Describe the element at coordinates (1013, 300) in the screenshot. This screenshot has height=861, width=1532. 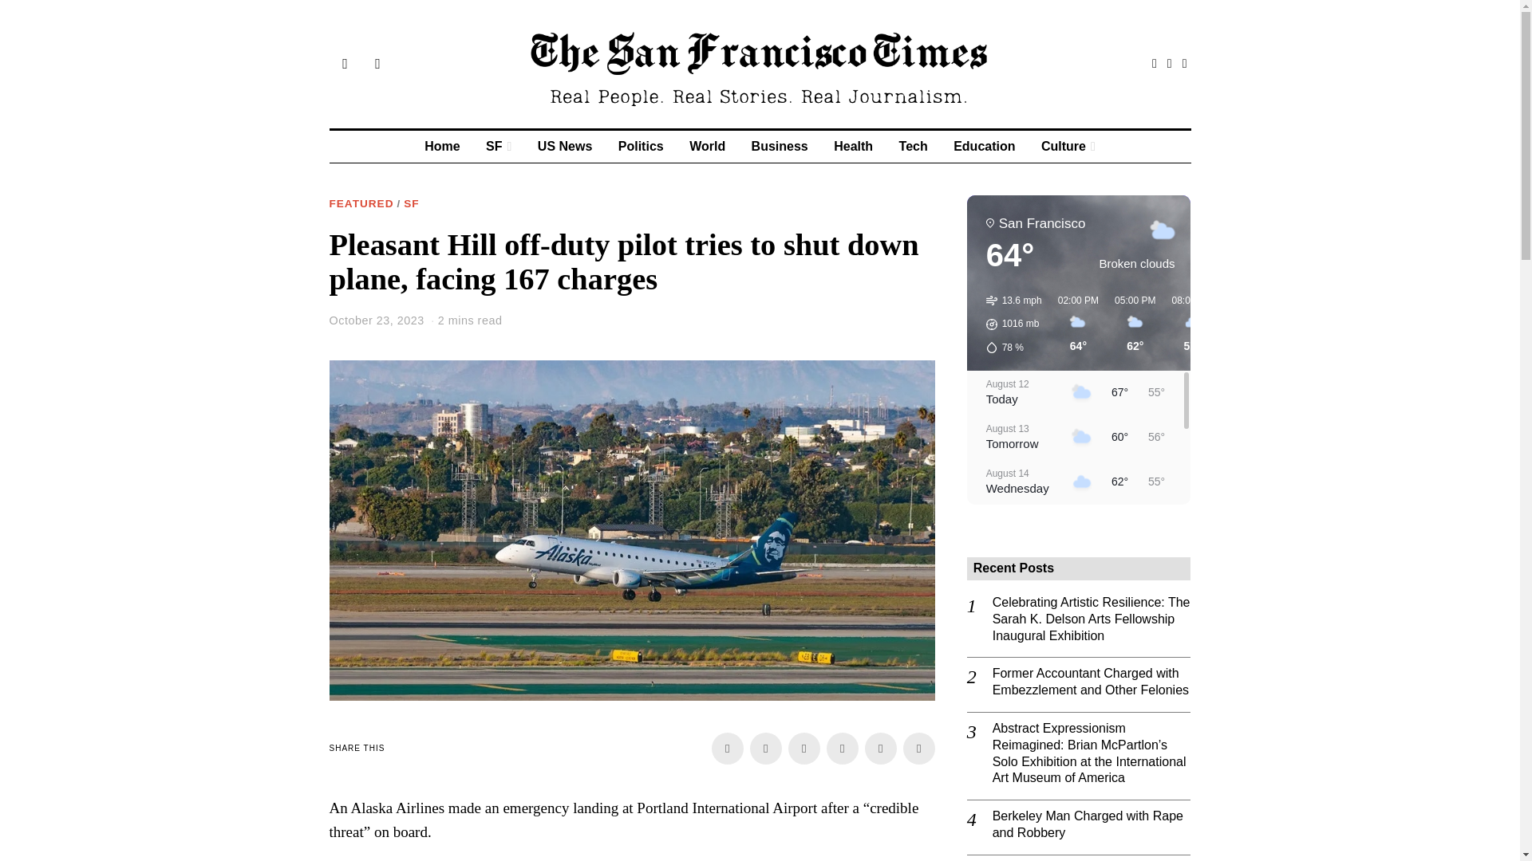
I see `Wind` at that location.